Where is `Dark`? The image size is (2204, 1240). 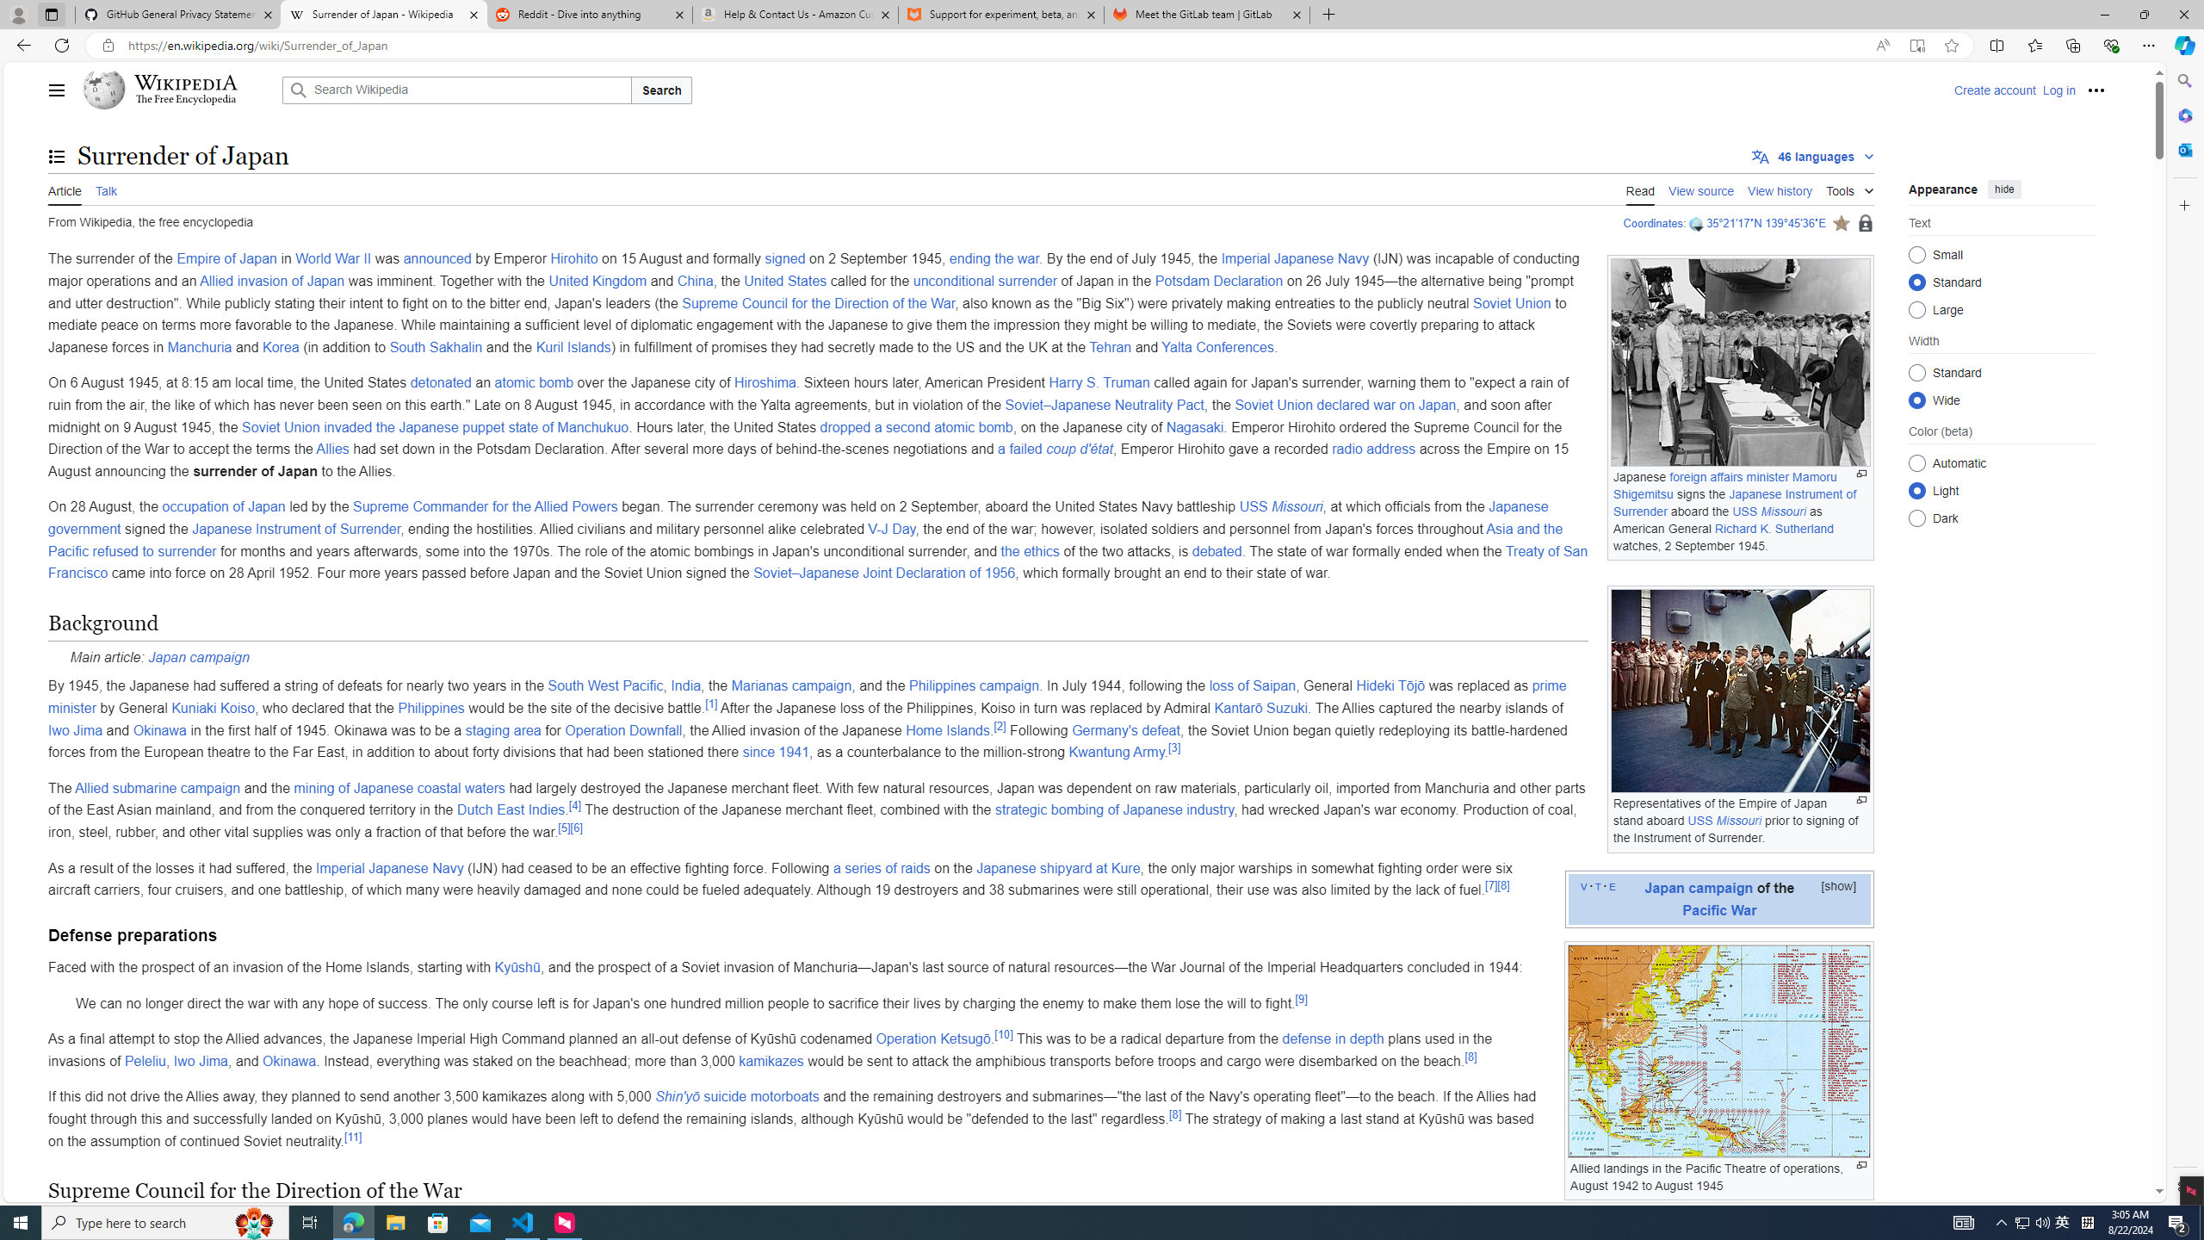
Dark is located at coordinates (1916, 518).